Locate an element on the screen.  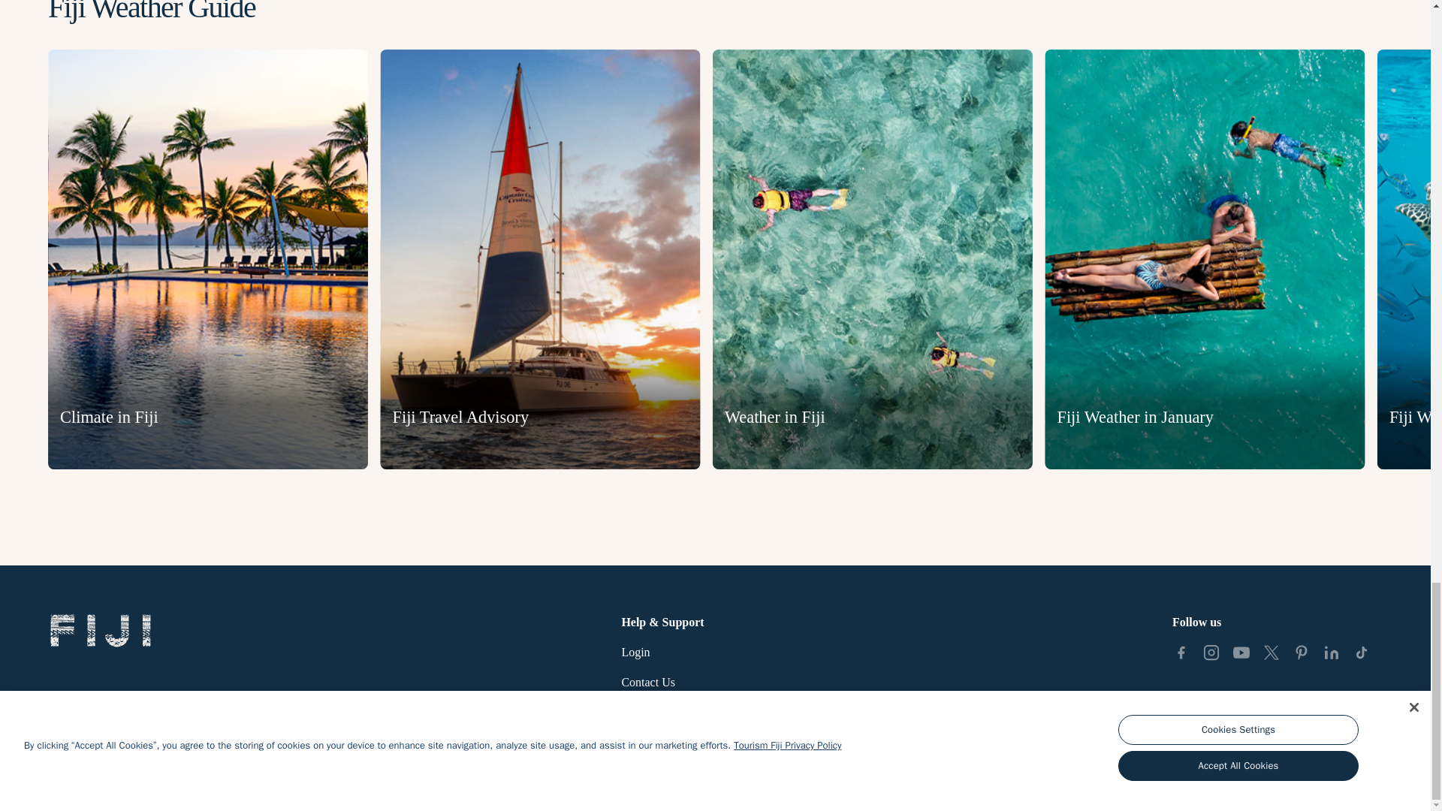
Login is located at coordinates (635, 652).